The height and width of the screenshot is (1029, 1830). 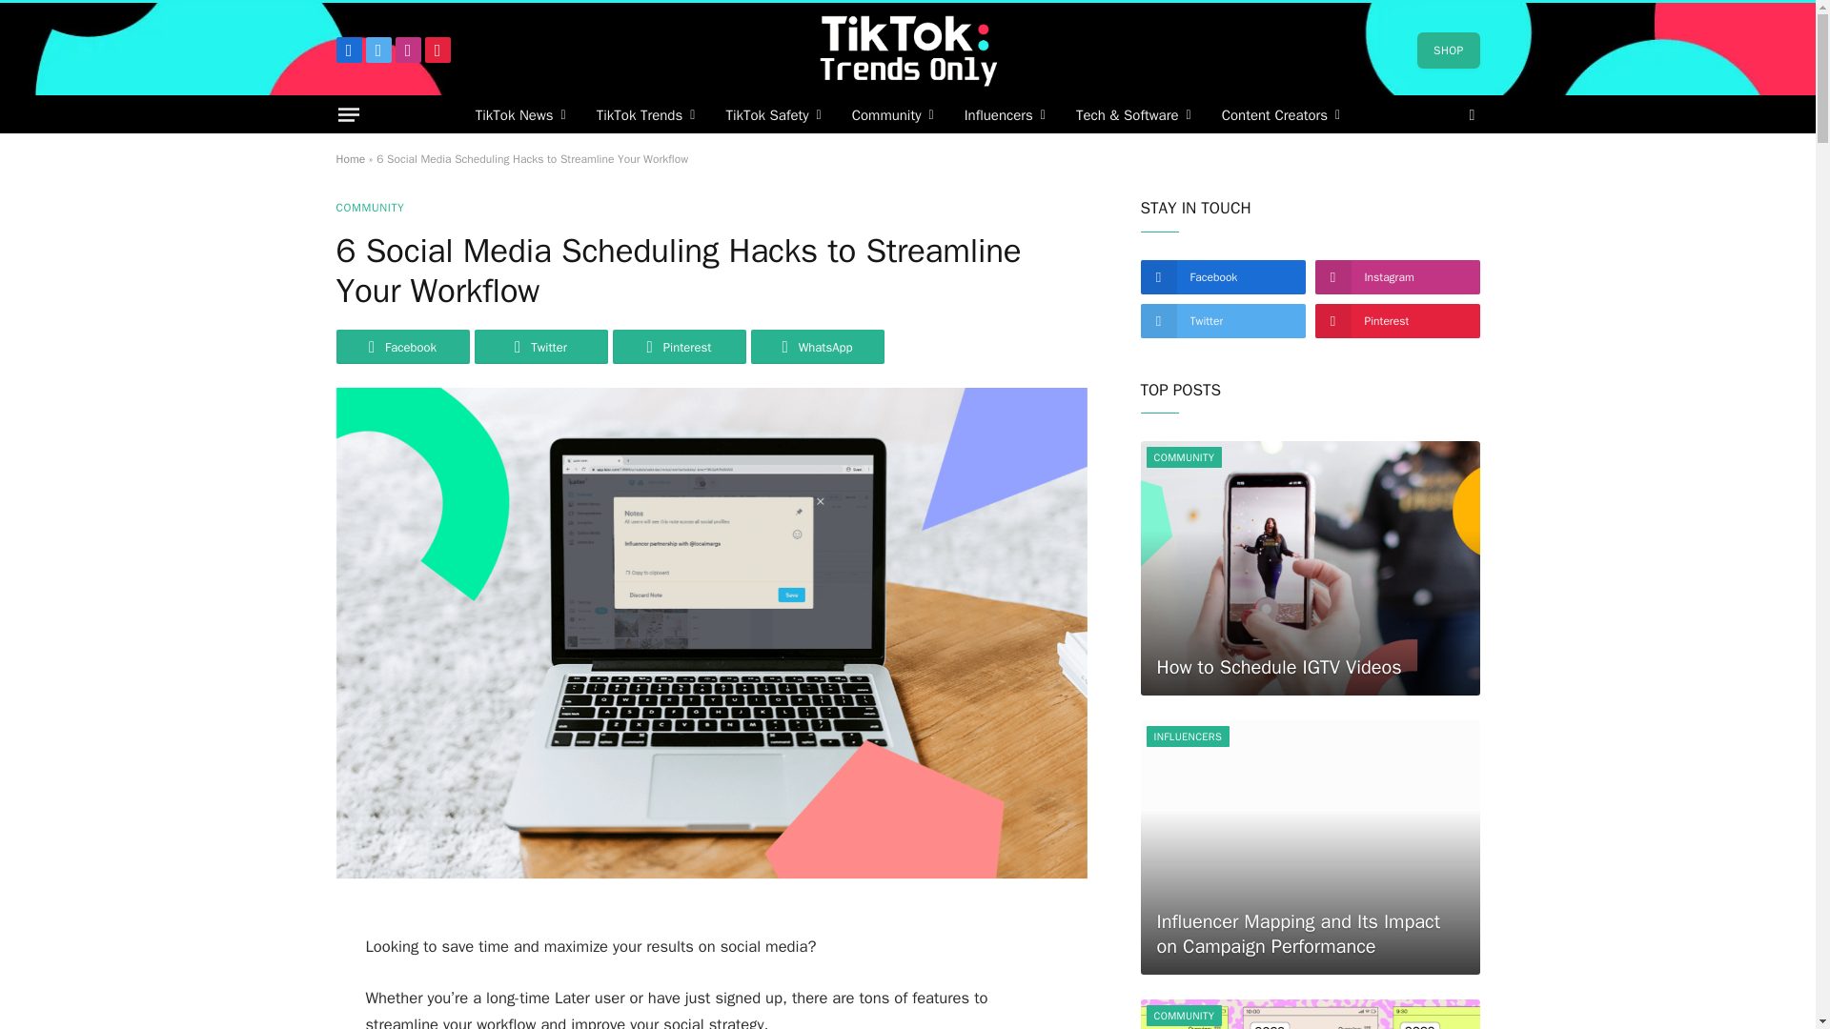 What do you see at coordinates (520, 114) in the screenshot?
I see `TikTok News` at bounding box center [520, 114].